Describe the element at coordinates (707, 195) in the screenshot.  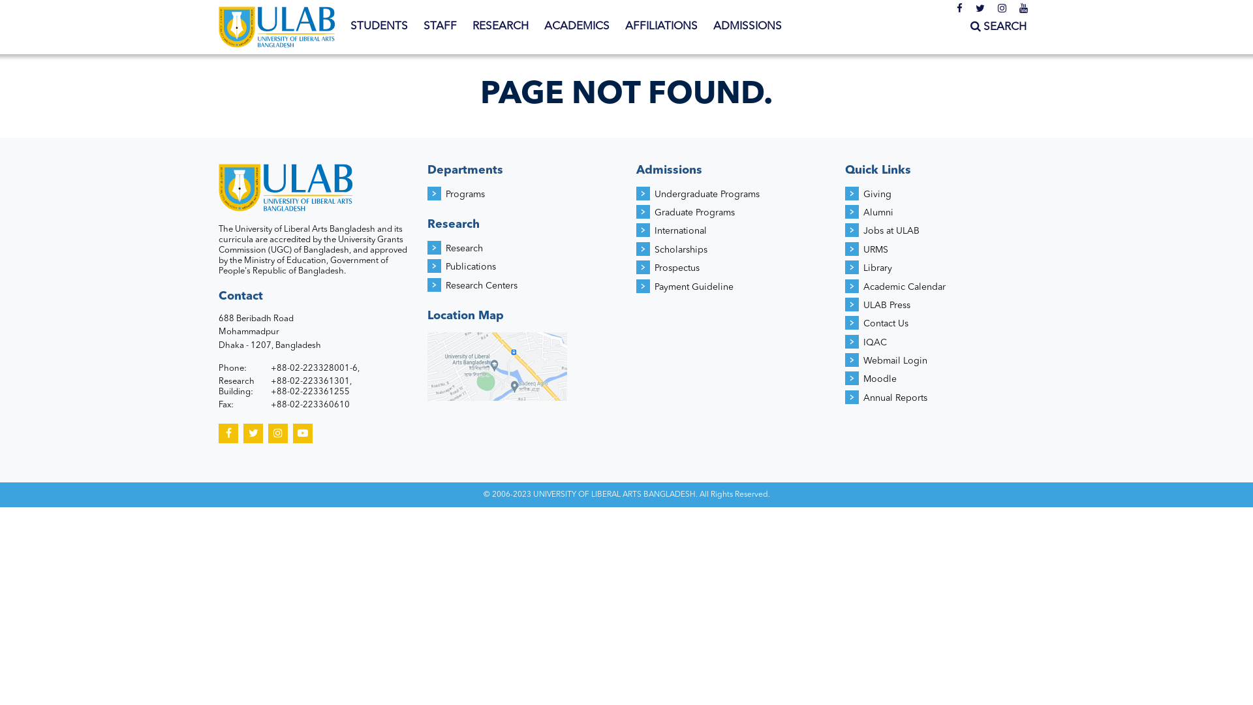
I see `Undergraduate Programs` at that location.